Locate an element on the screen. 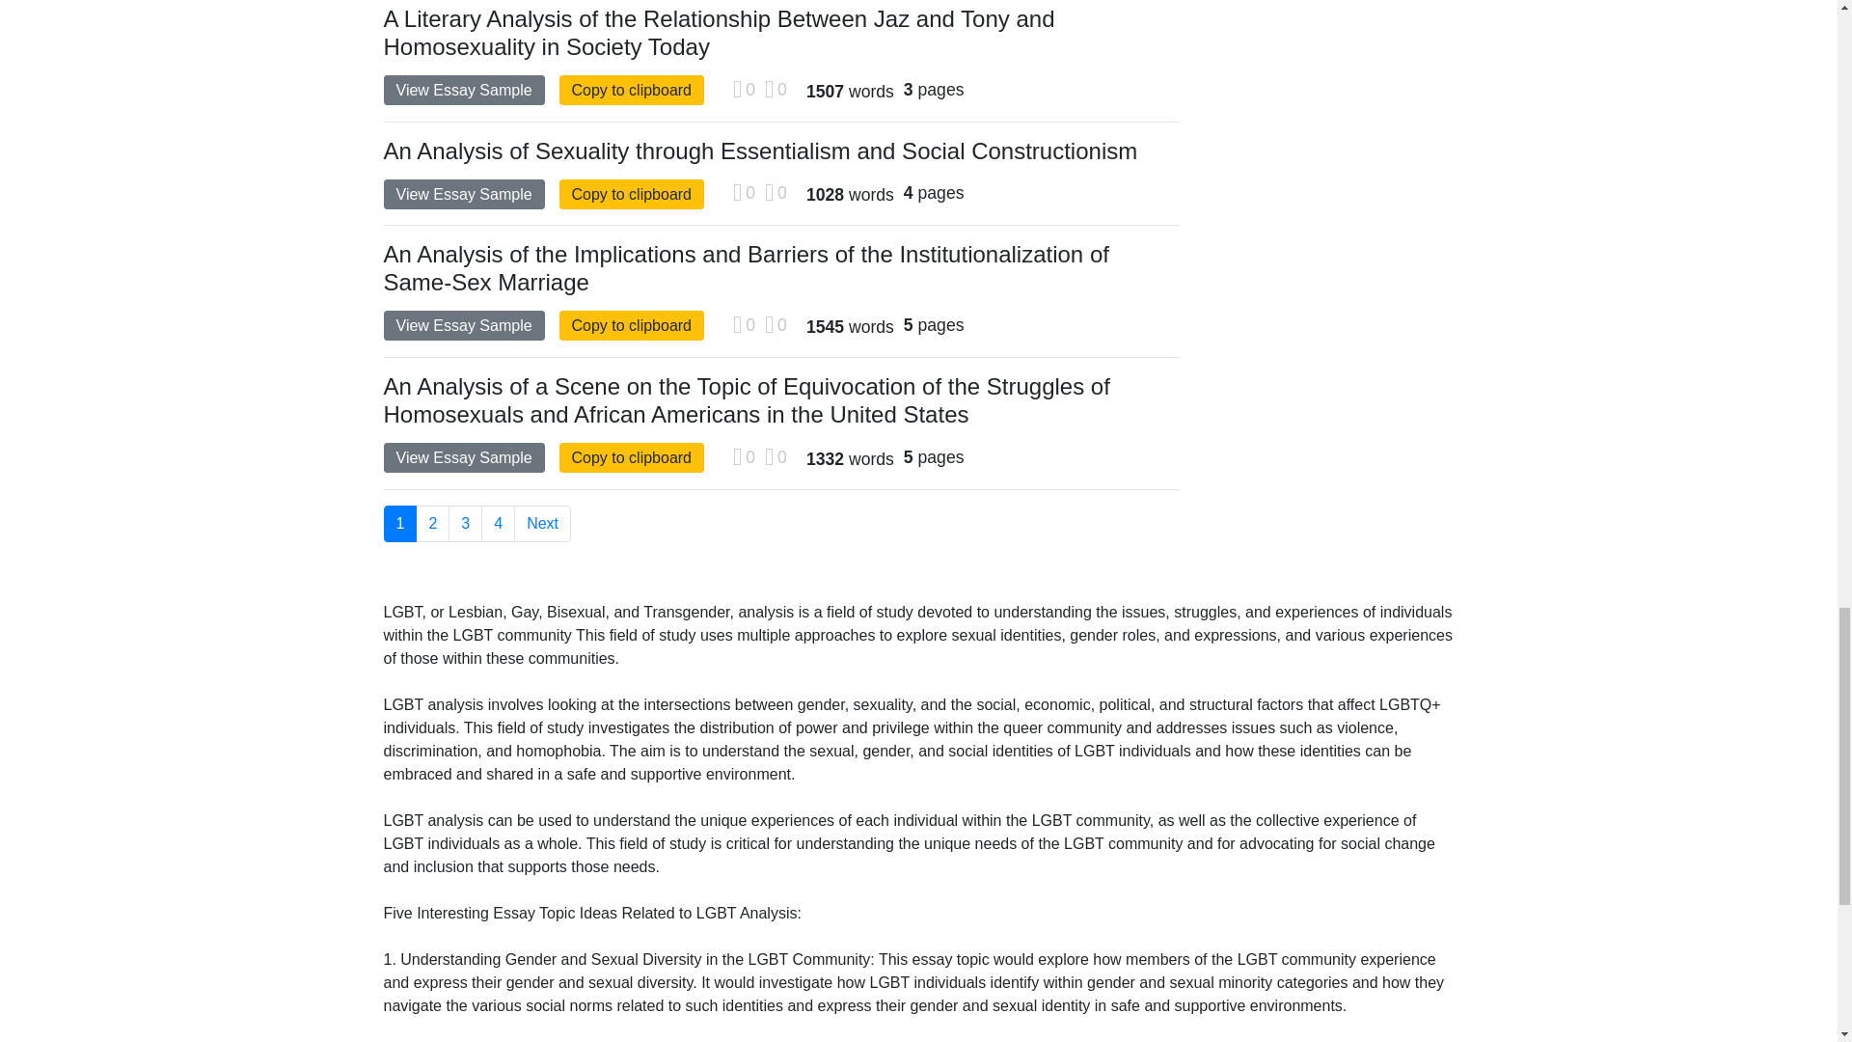 This screenshot has height=1042, width=1852. Copy to clipboard is located at coordinates (632, 90).